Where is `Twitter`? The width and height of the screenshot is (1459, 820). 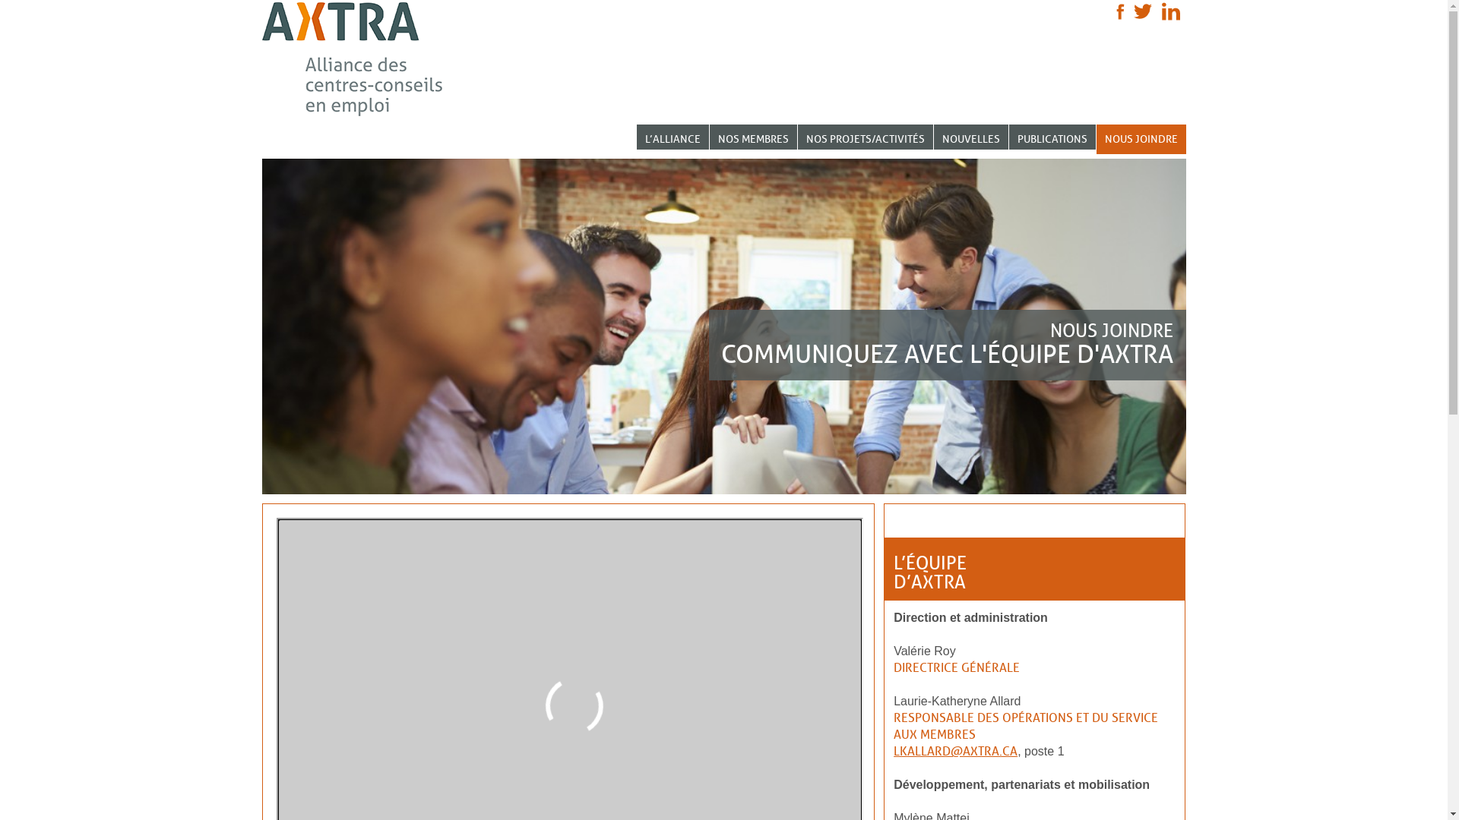 Twitter is located at coordinates (1143, 11).